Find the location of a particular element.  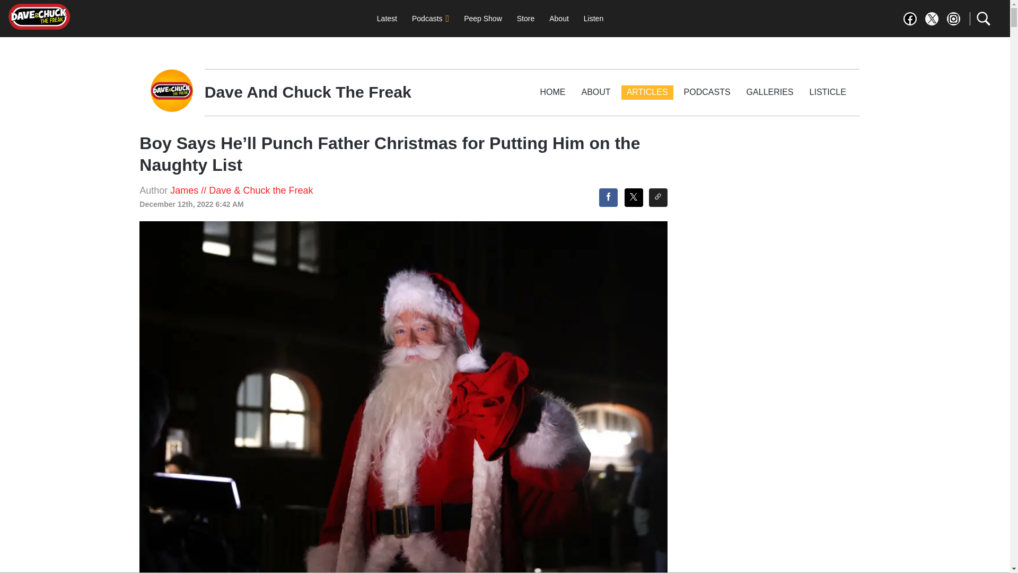

HOME is located at coordinates (553, 92).